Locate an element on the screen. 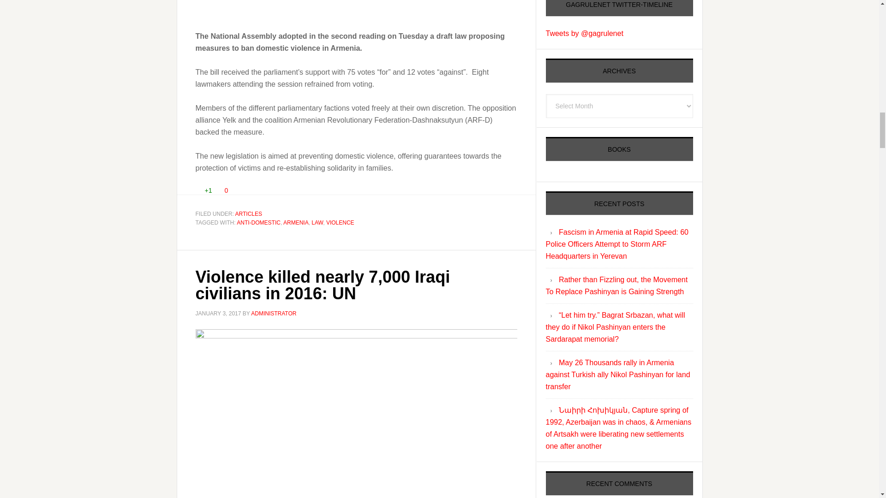 This screenshot has width=886, height=498. Like is located at coordinates (198, 190).